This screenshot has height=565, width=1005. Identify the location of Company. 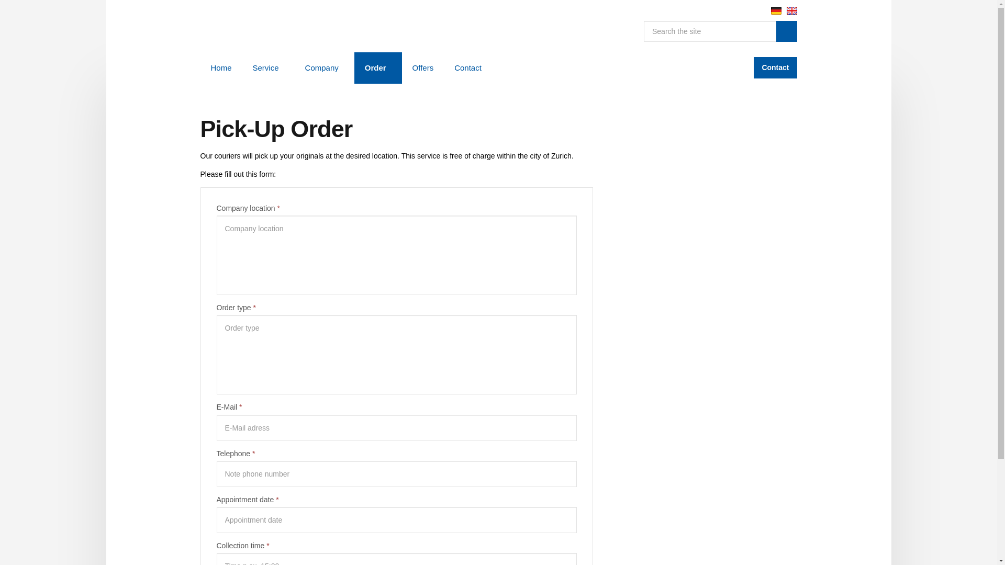
(325, 68).